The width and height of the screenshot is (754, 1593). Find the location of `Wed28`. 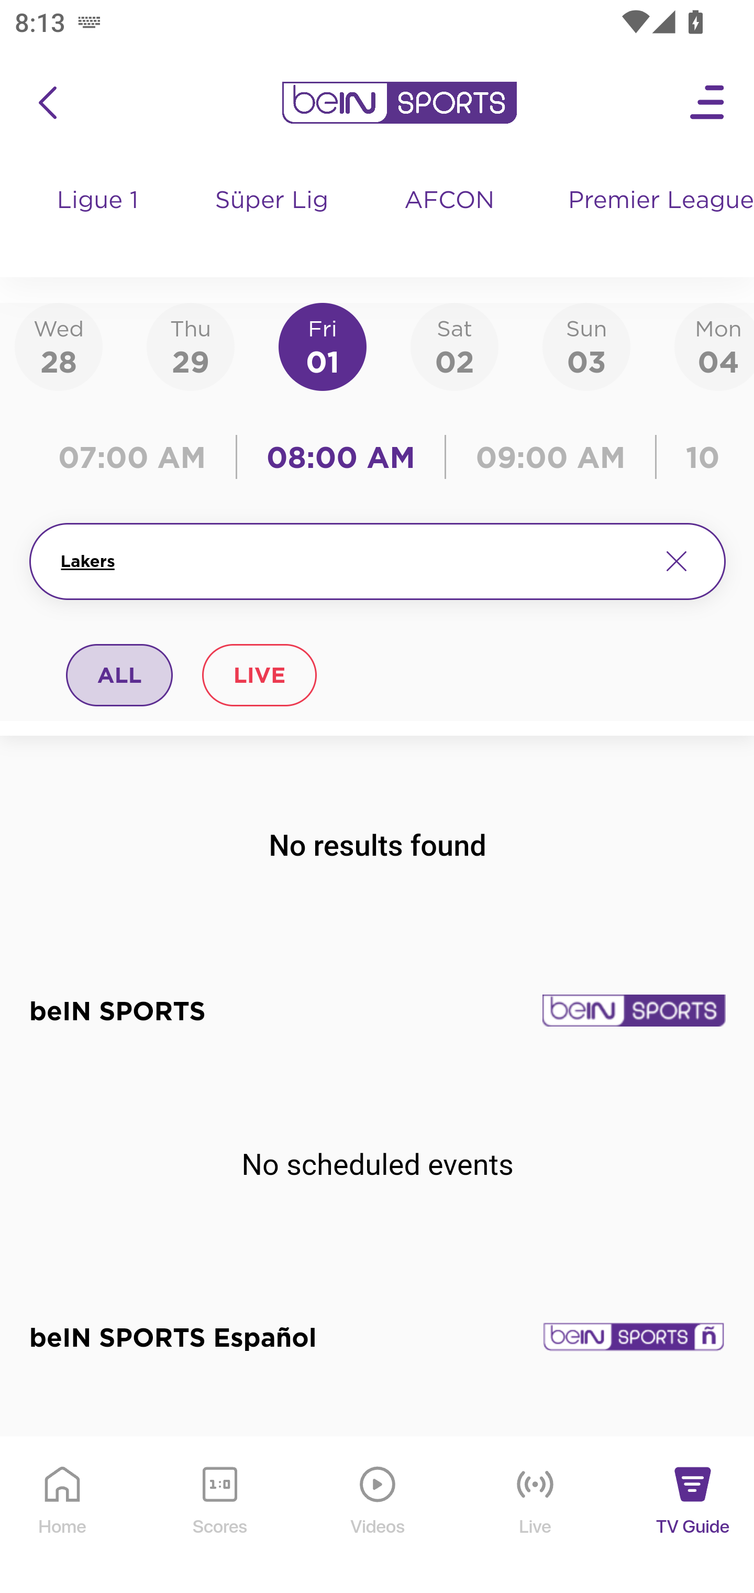

Wed28 is located at coordinates (59, 346).